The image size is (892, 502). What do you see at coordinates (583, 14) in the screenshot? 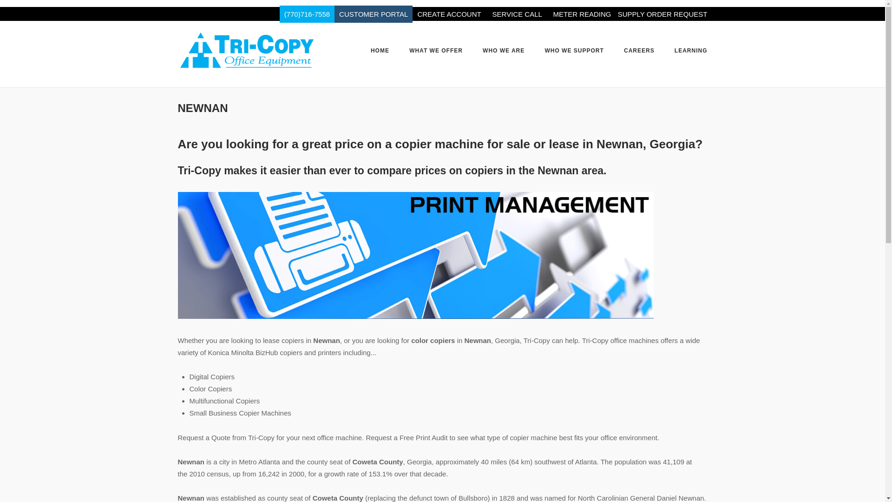
I see `METER READING` at bounding box center [583, 14].